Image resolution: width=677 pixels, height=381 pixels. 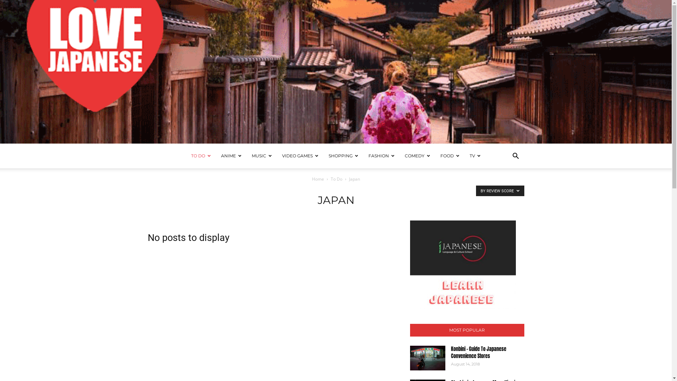 I want to click on VIDEO GAMES, so click(x=300, y=156).